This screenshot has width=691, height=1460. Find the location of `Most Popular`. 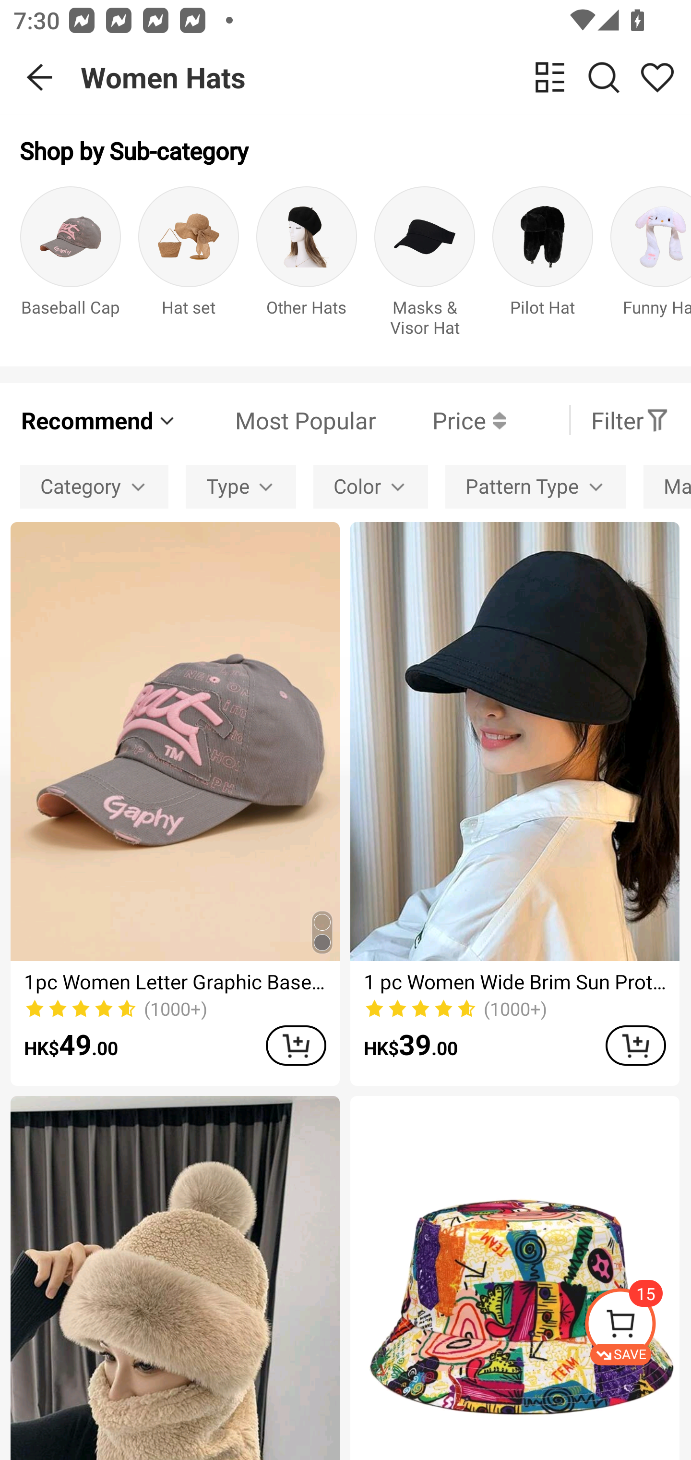

Most Popular is located at coordinates (277, 420).